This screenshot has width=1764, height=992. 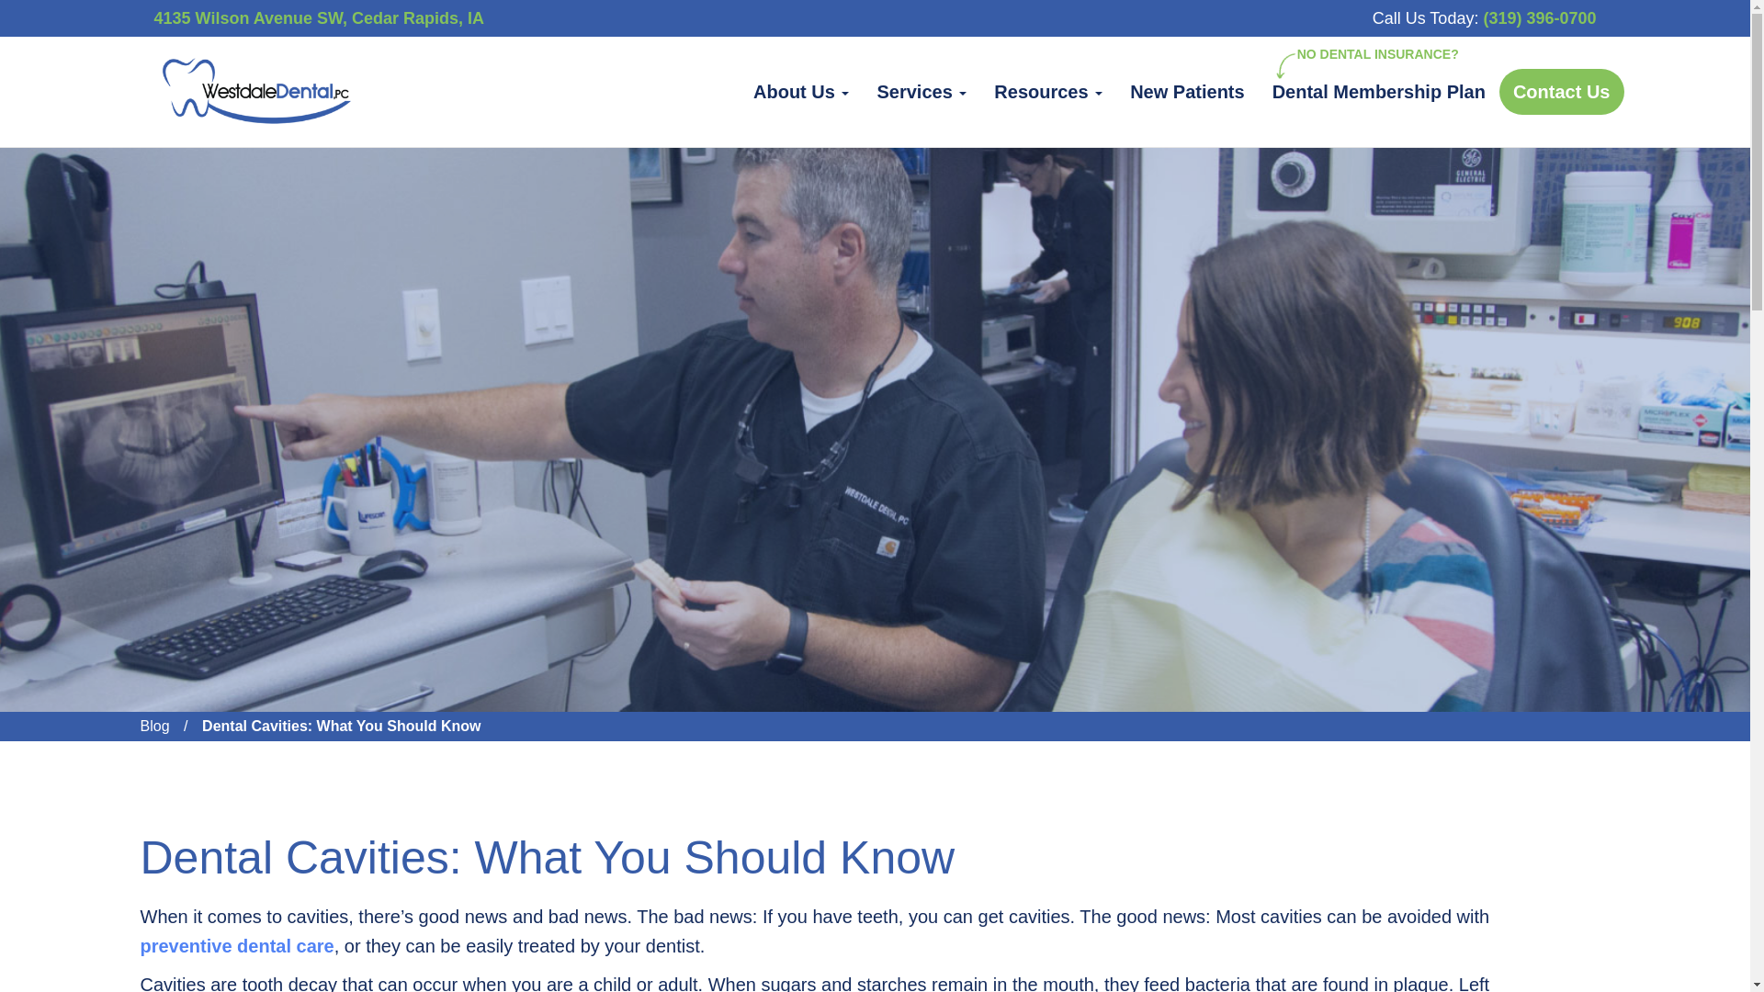 What do you see at coordinates (1379, 92) in the screenshot?
I see `Dental Membership Plan` at bounding box center [1379, 92].